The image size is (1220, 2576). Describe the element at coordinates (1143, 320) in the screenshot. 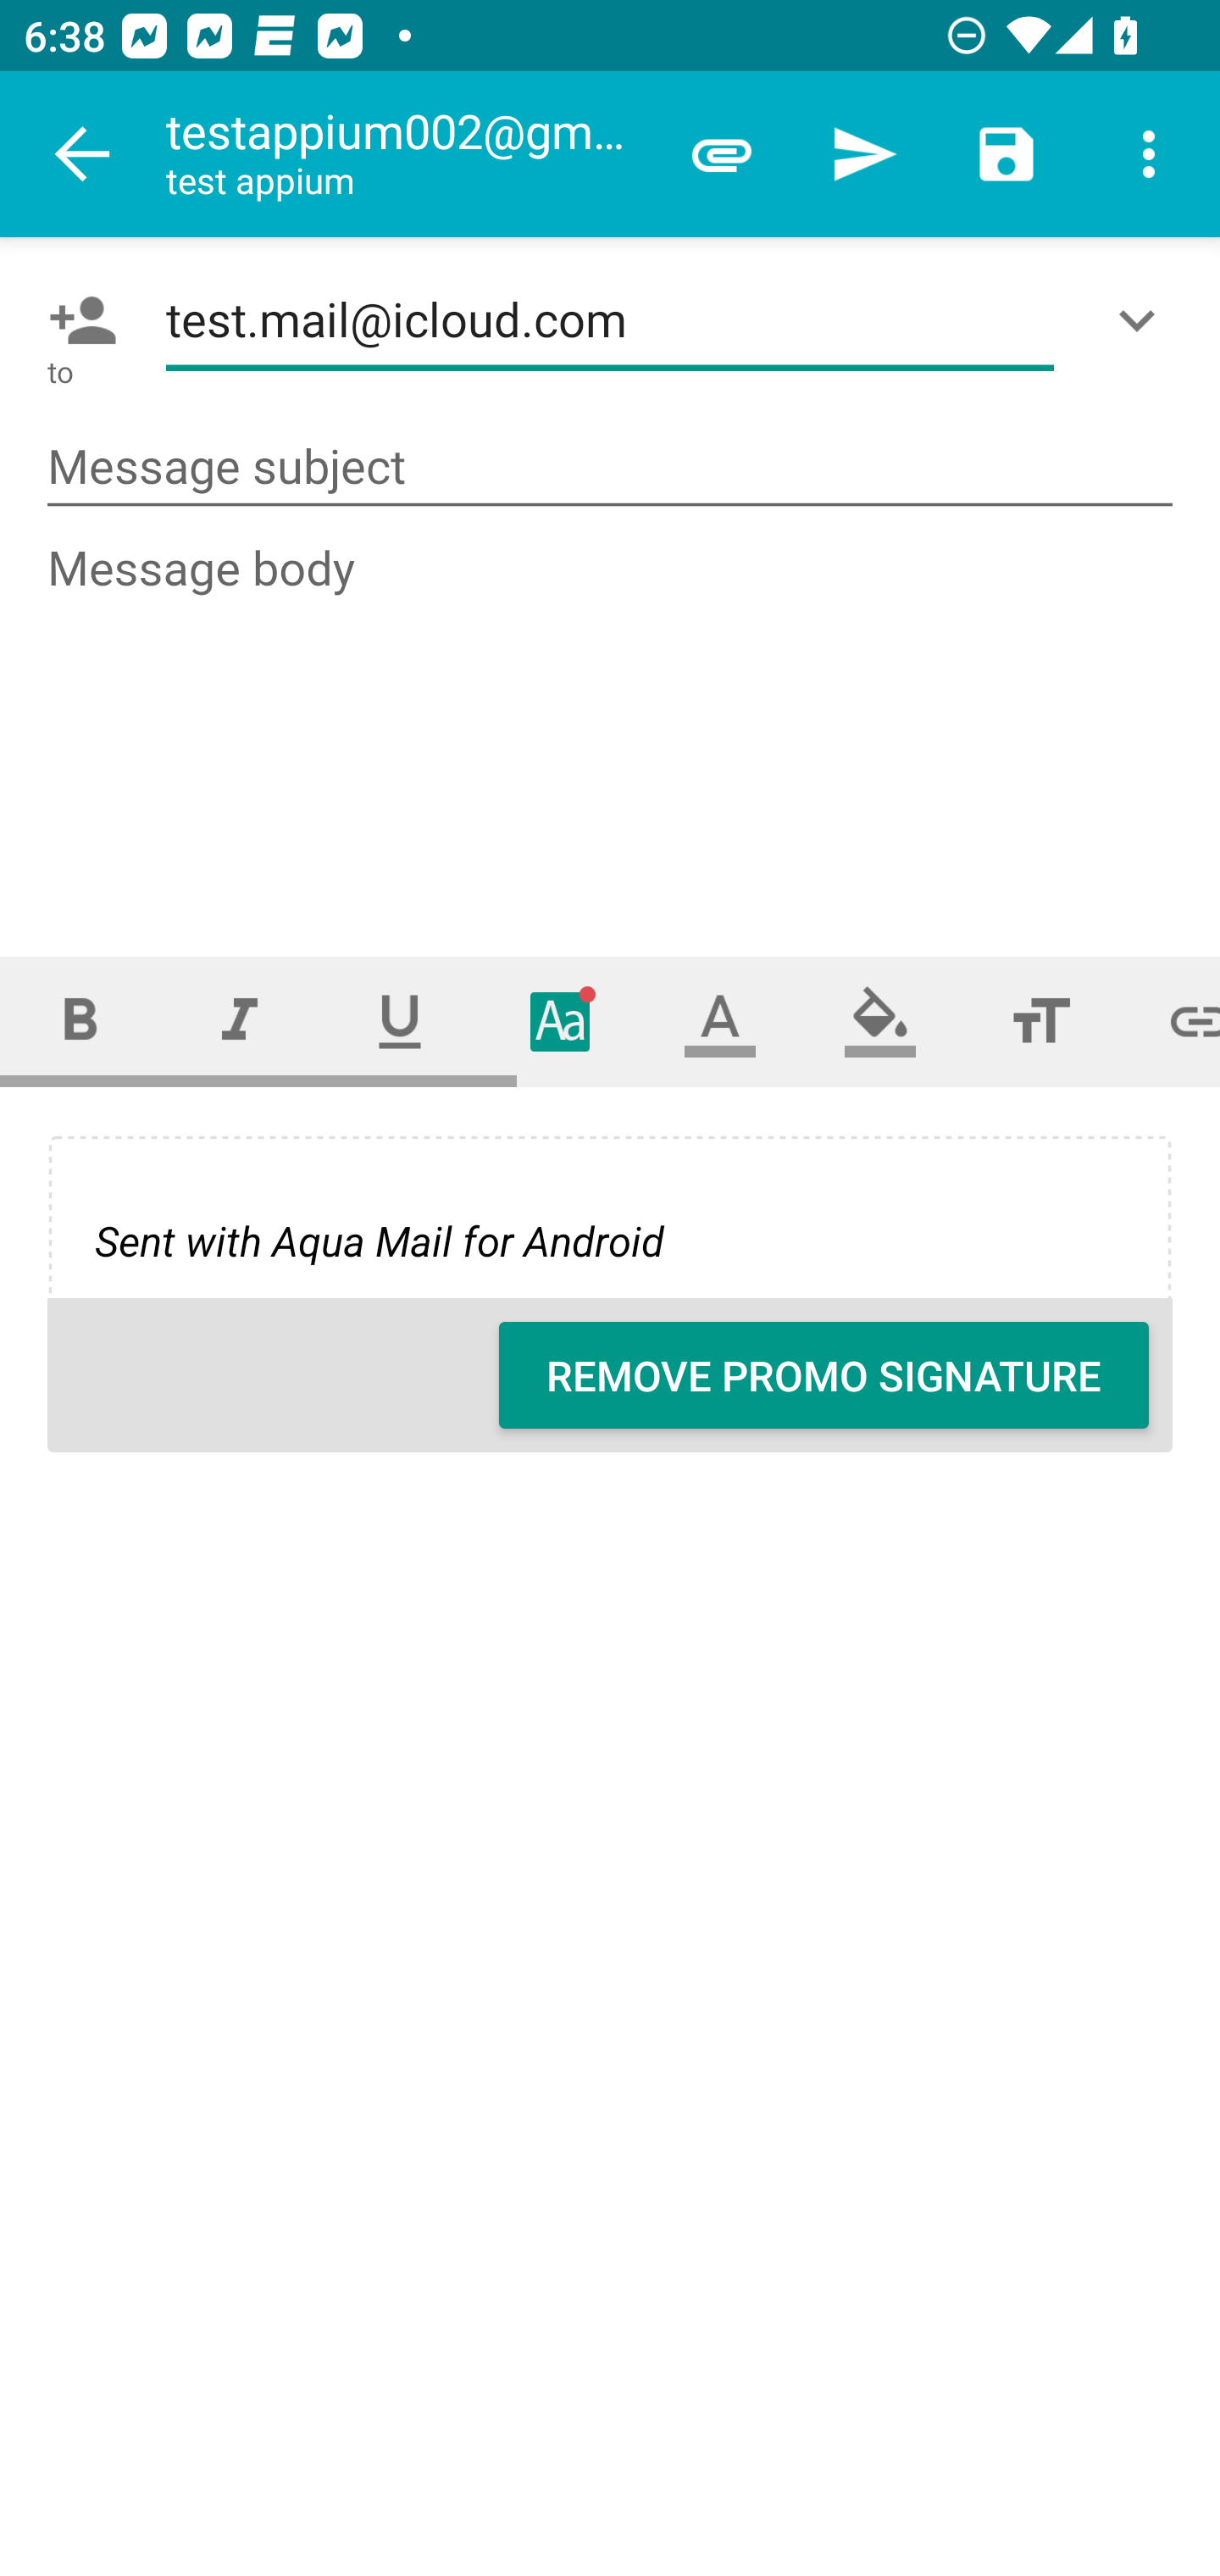

I see `Show/Add CC/BCC` at that location.